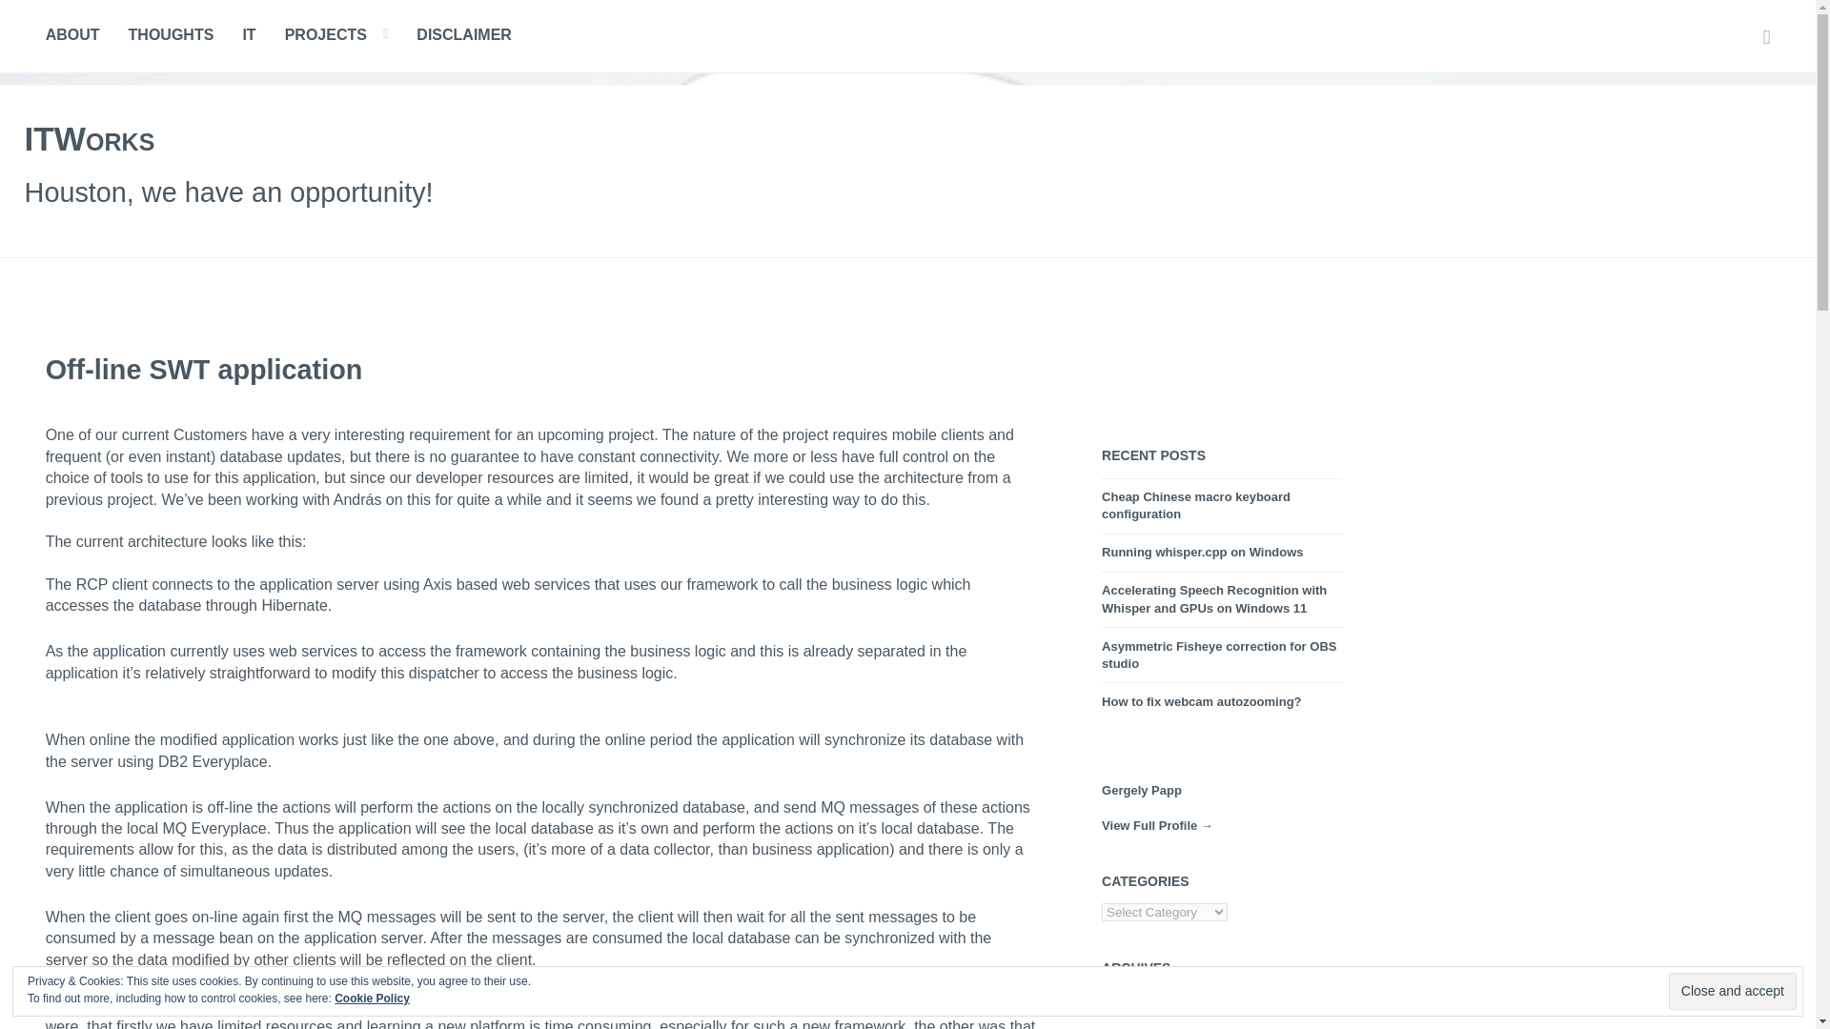 The width and height of the screenshot is (1830, 1029). I want to click on DISCLAIMER, so click(464, 35).